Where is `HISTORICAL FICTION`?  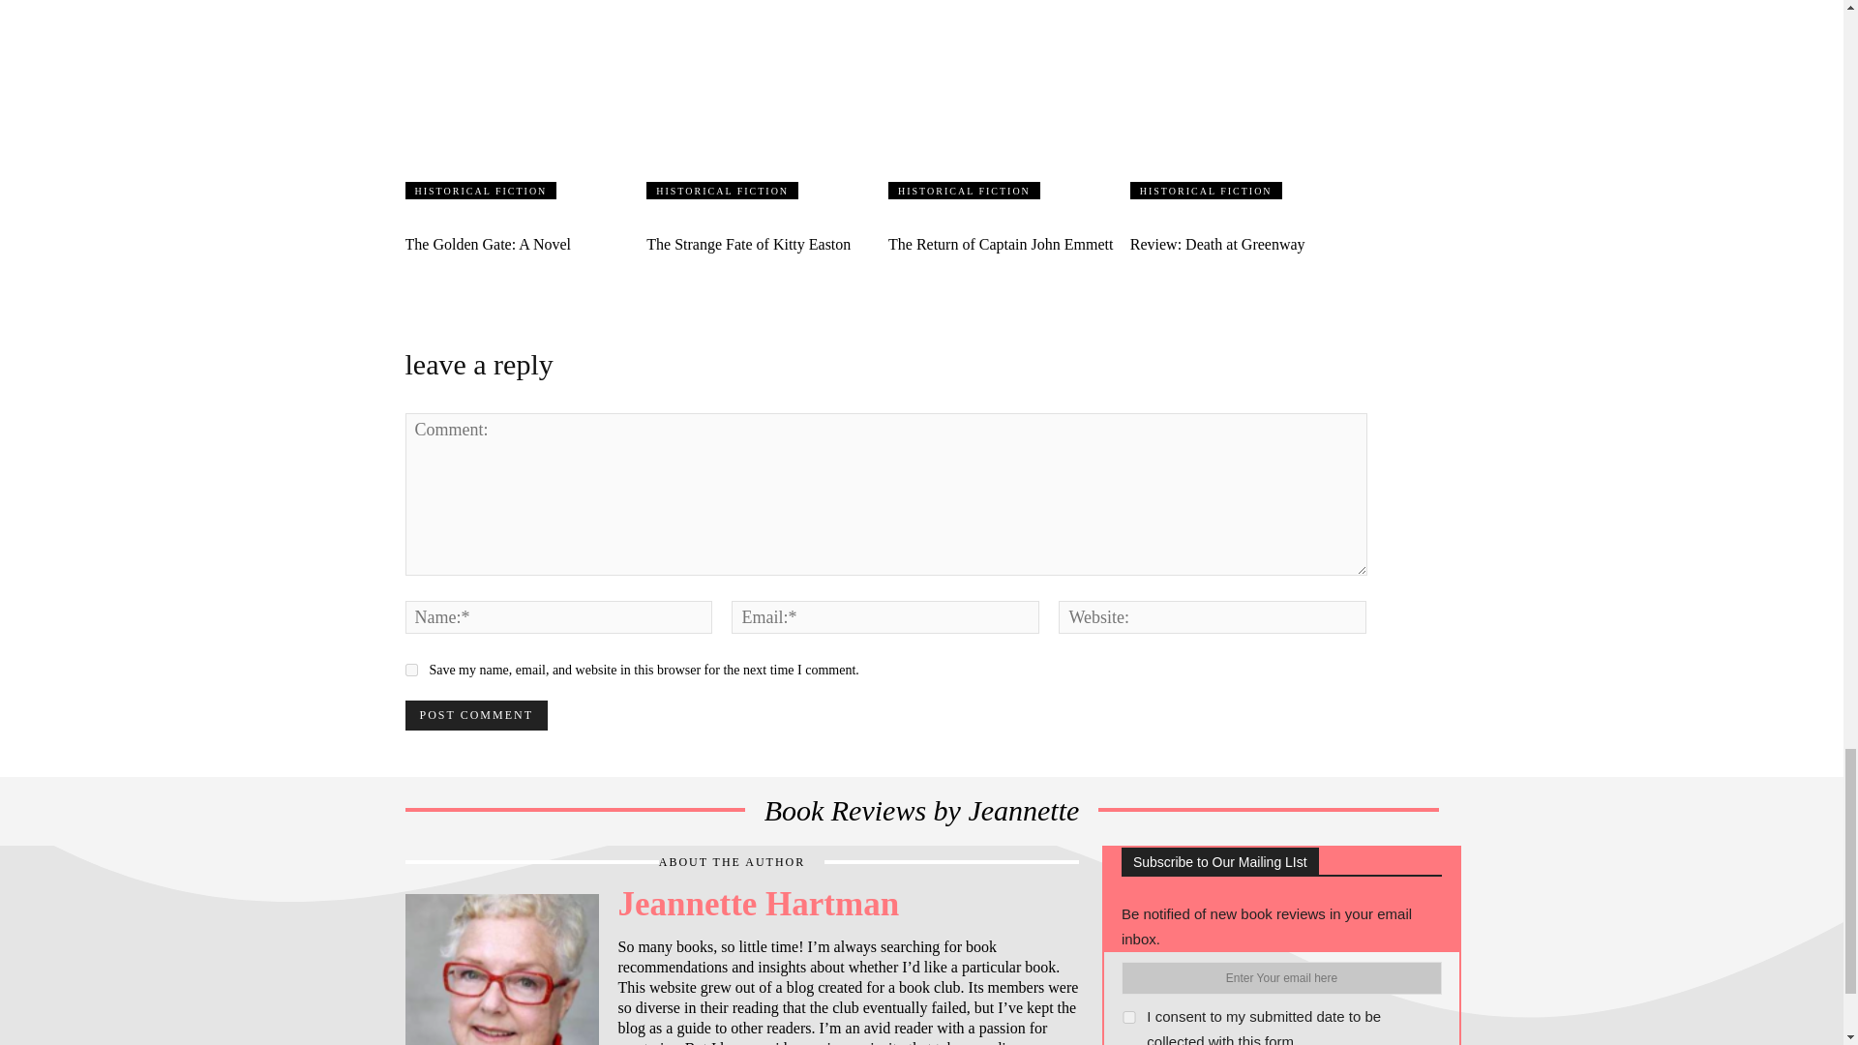
HISTORICAL FICTION is located at coordinates (480, 190).